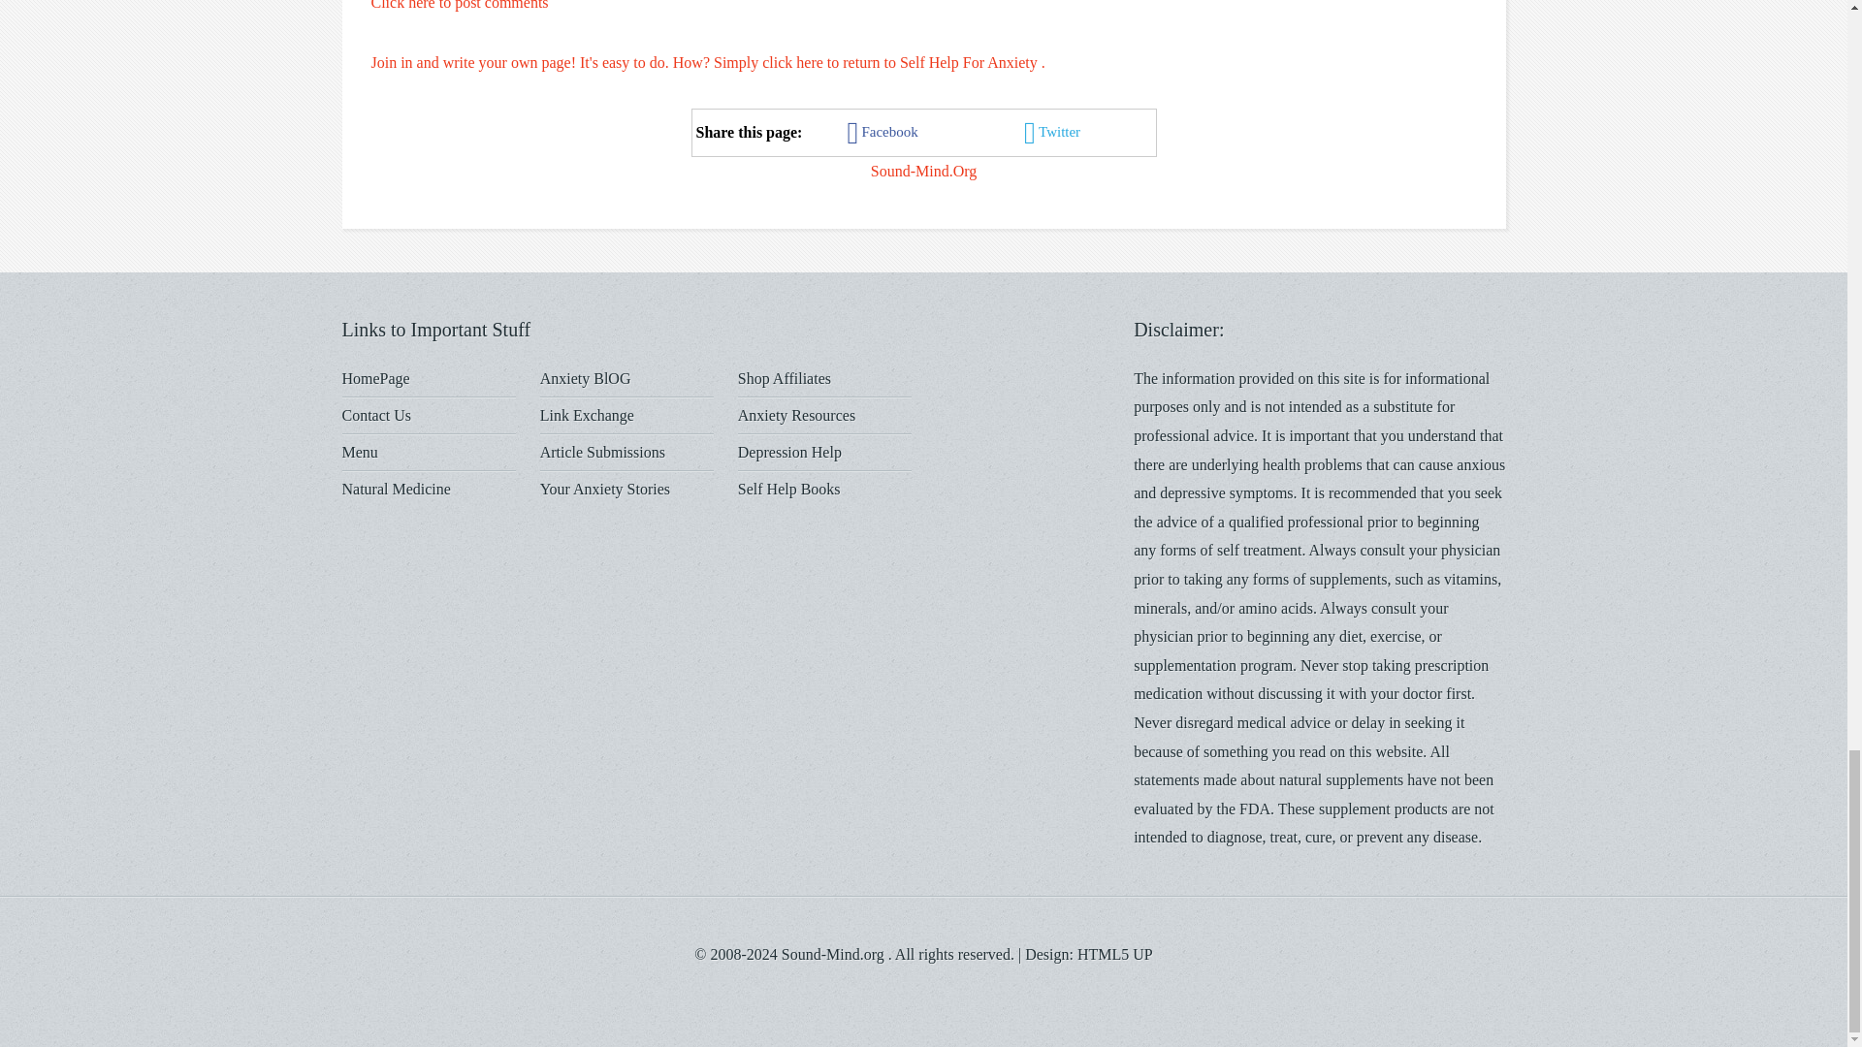 The height and width of the screenshot is (1047, 1862). What do you see at coordinates (359, 452) in the screenshot?
I see `Menu` at bounding box center [359, 452].